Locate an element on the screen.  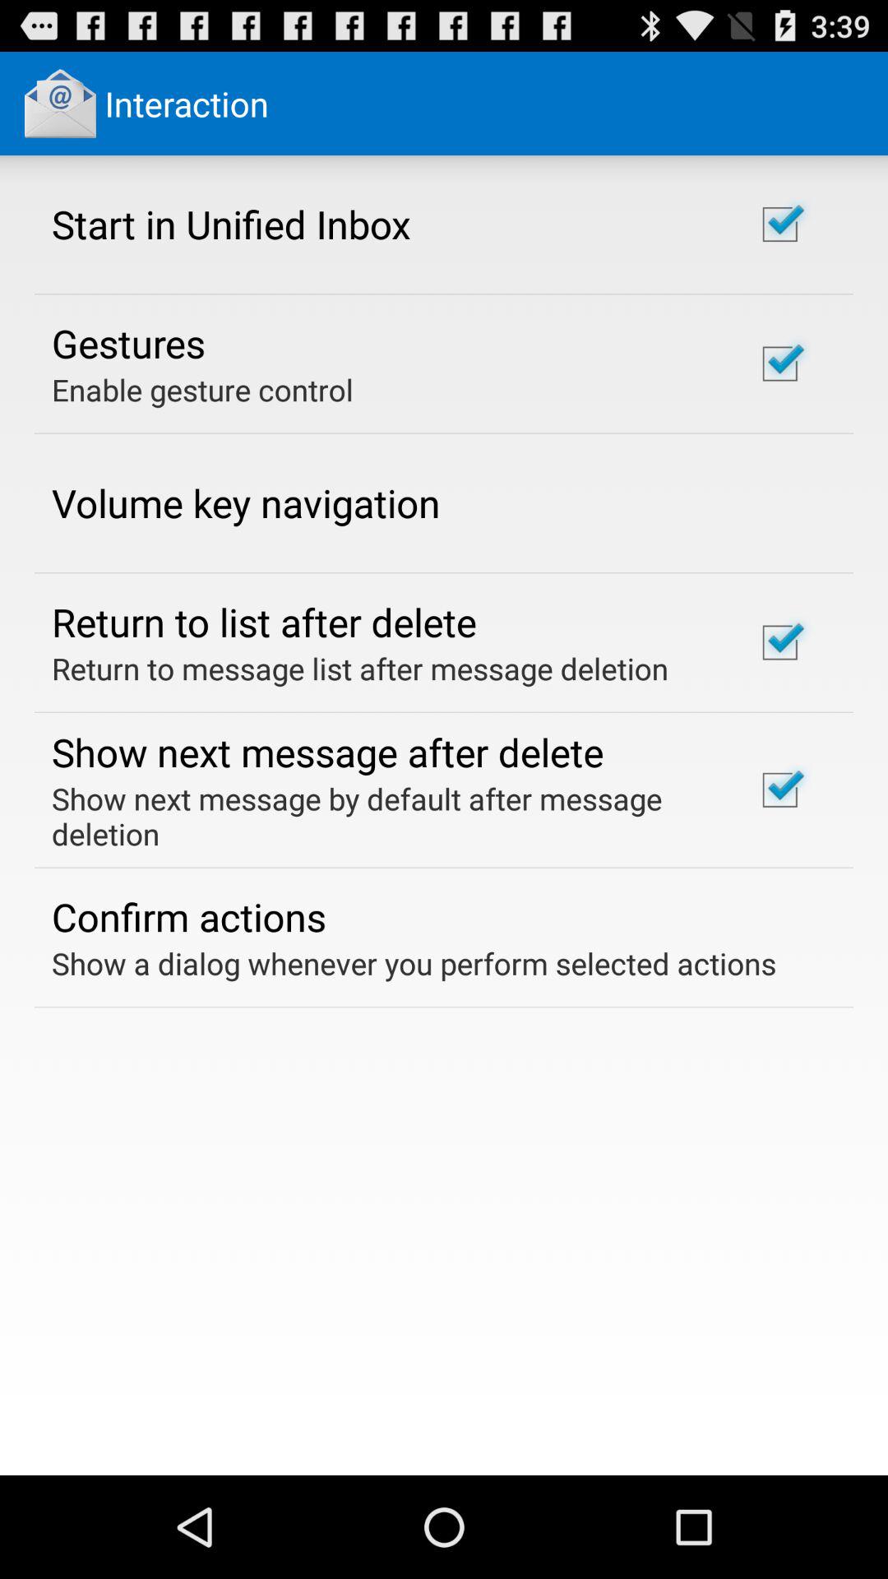
choose the icon above the gestures app is located at coordinates (231, 224).